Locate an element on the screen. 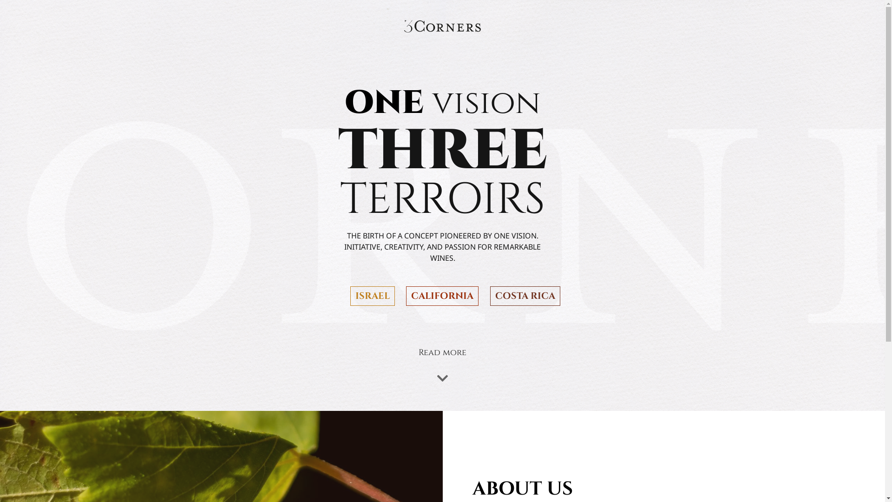 The image size is (892, 502). Read more is located at coordinates (442, 353).